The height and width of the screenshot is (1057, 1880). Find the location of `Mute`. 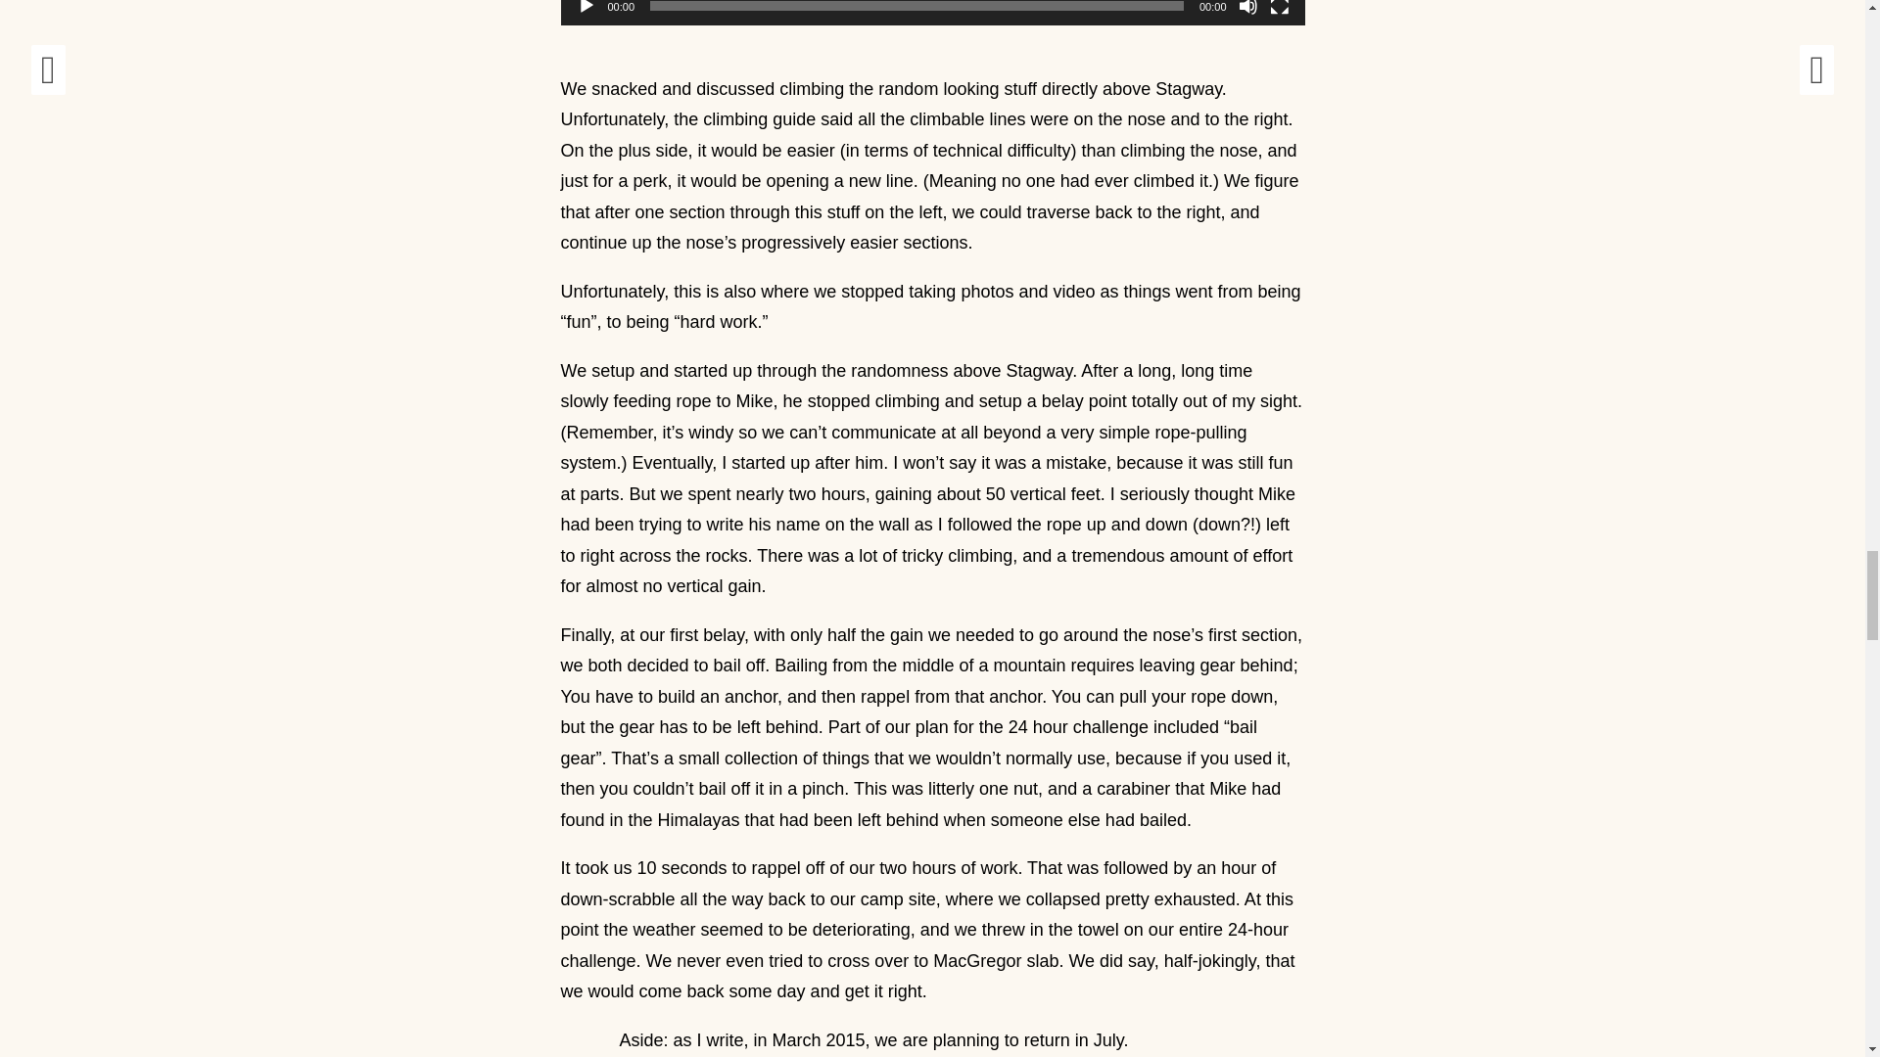

Mute is located at coordinates (1247, 8).